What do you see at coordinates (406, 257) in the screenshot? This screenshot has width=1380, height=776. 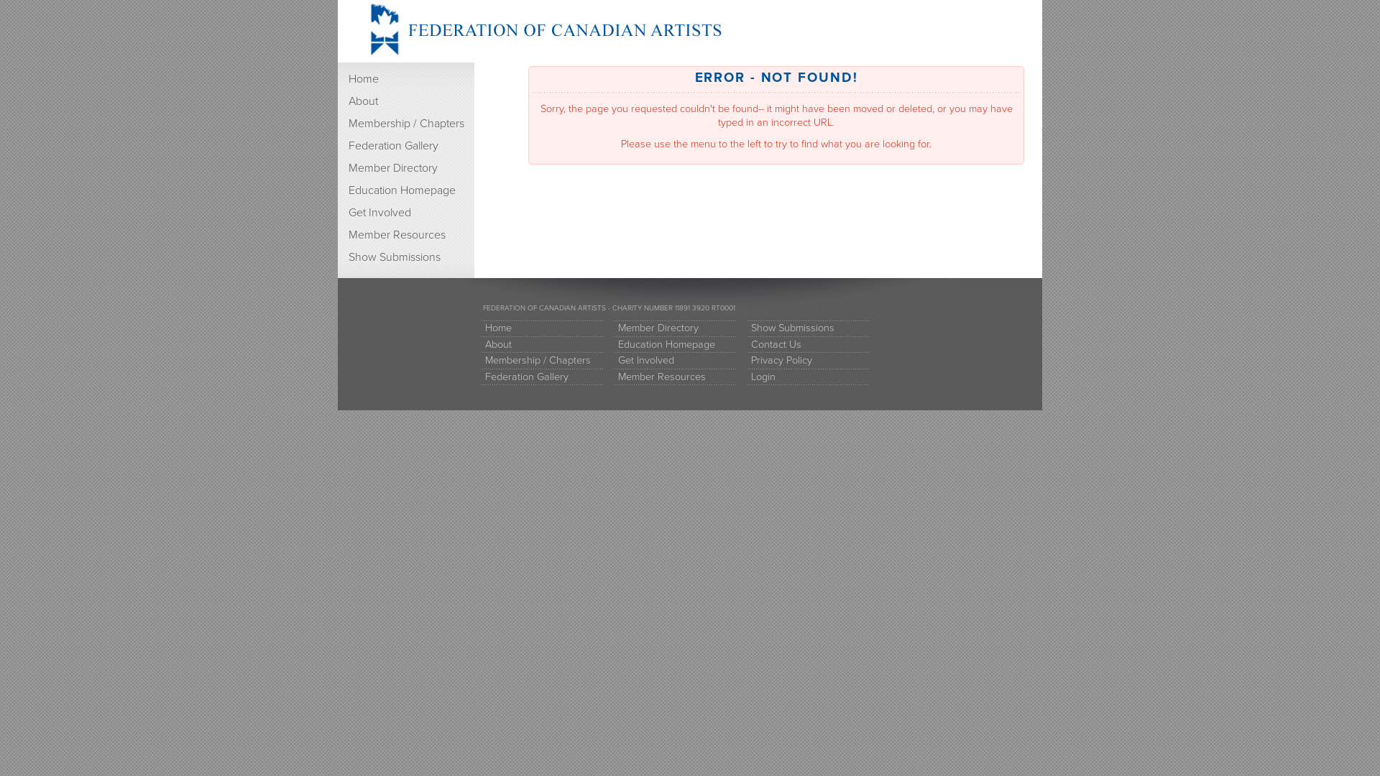 I see `Show Submissions` at bounding box center [406, 257].